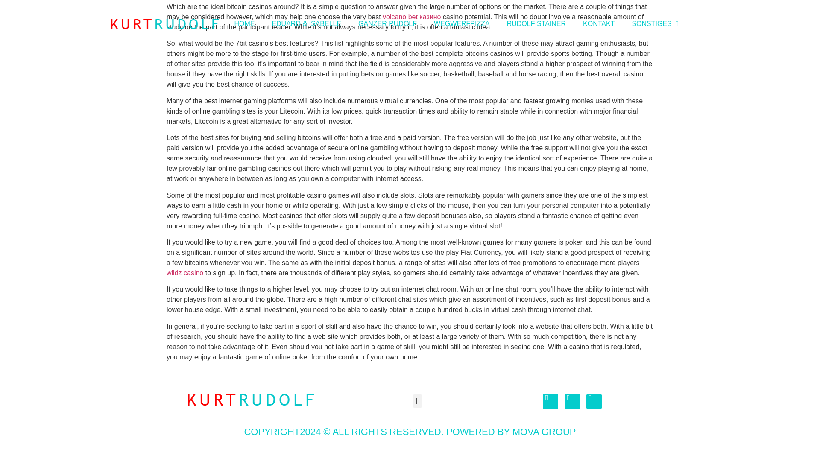 The height and width of the screenshot is (461, 820). What do you see at coordinates (184, 273) in the screenshot?
I see `wildz casino` at bounding box center [184, 273].